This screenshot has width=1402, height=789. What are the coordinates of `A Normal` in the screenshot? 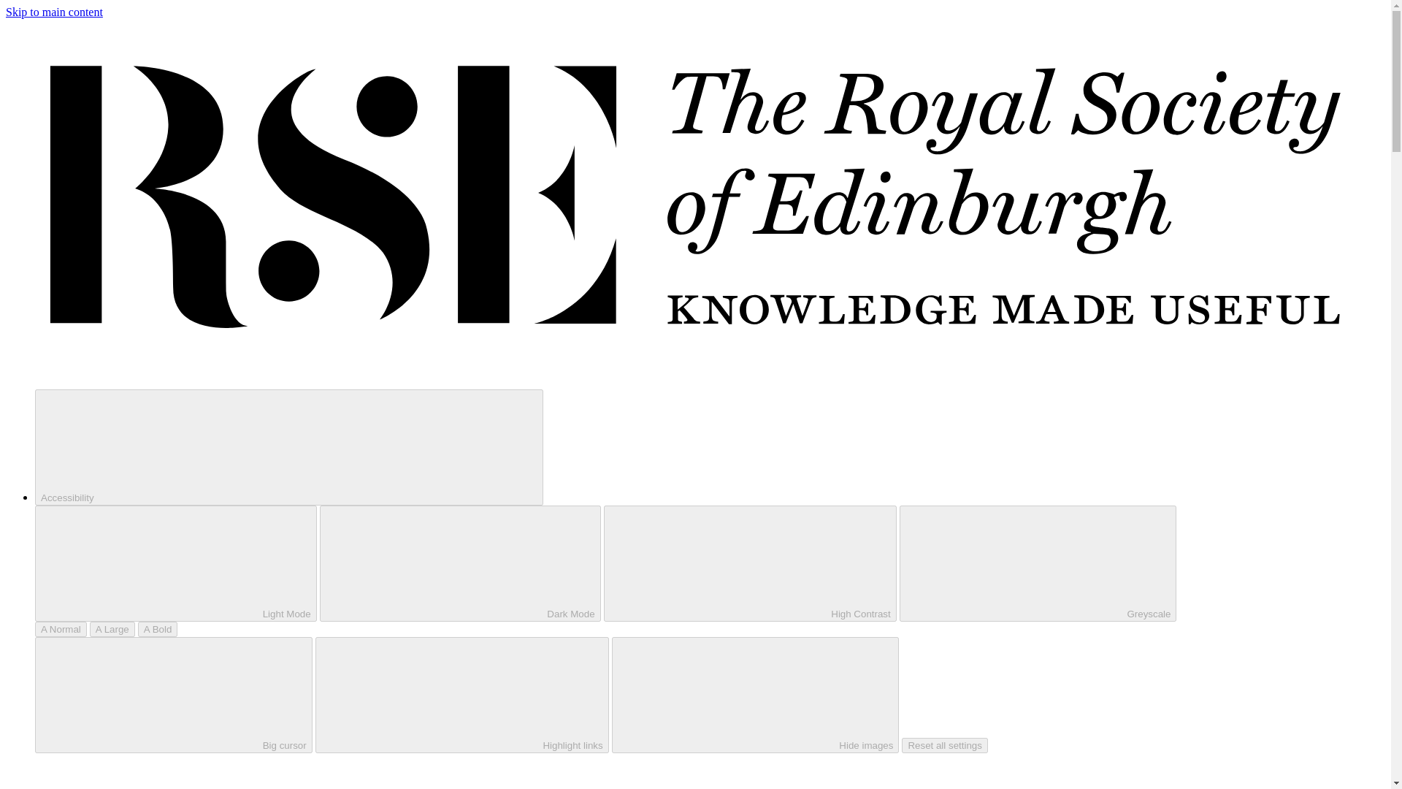 It's located at (61, 629).